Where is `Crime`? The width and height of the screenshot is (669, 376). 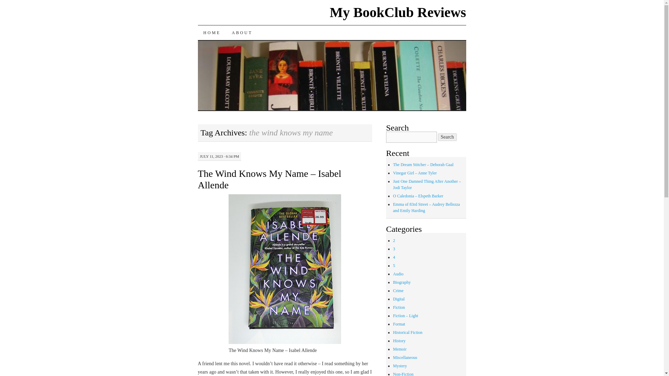 Crime is located at coordinates (398, 291).